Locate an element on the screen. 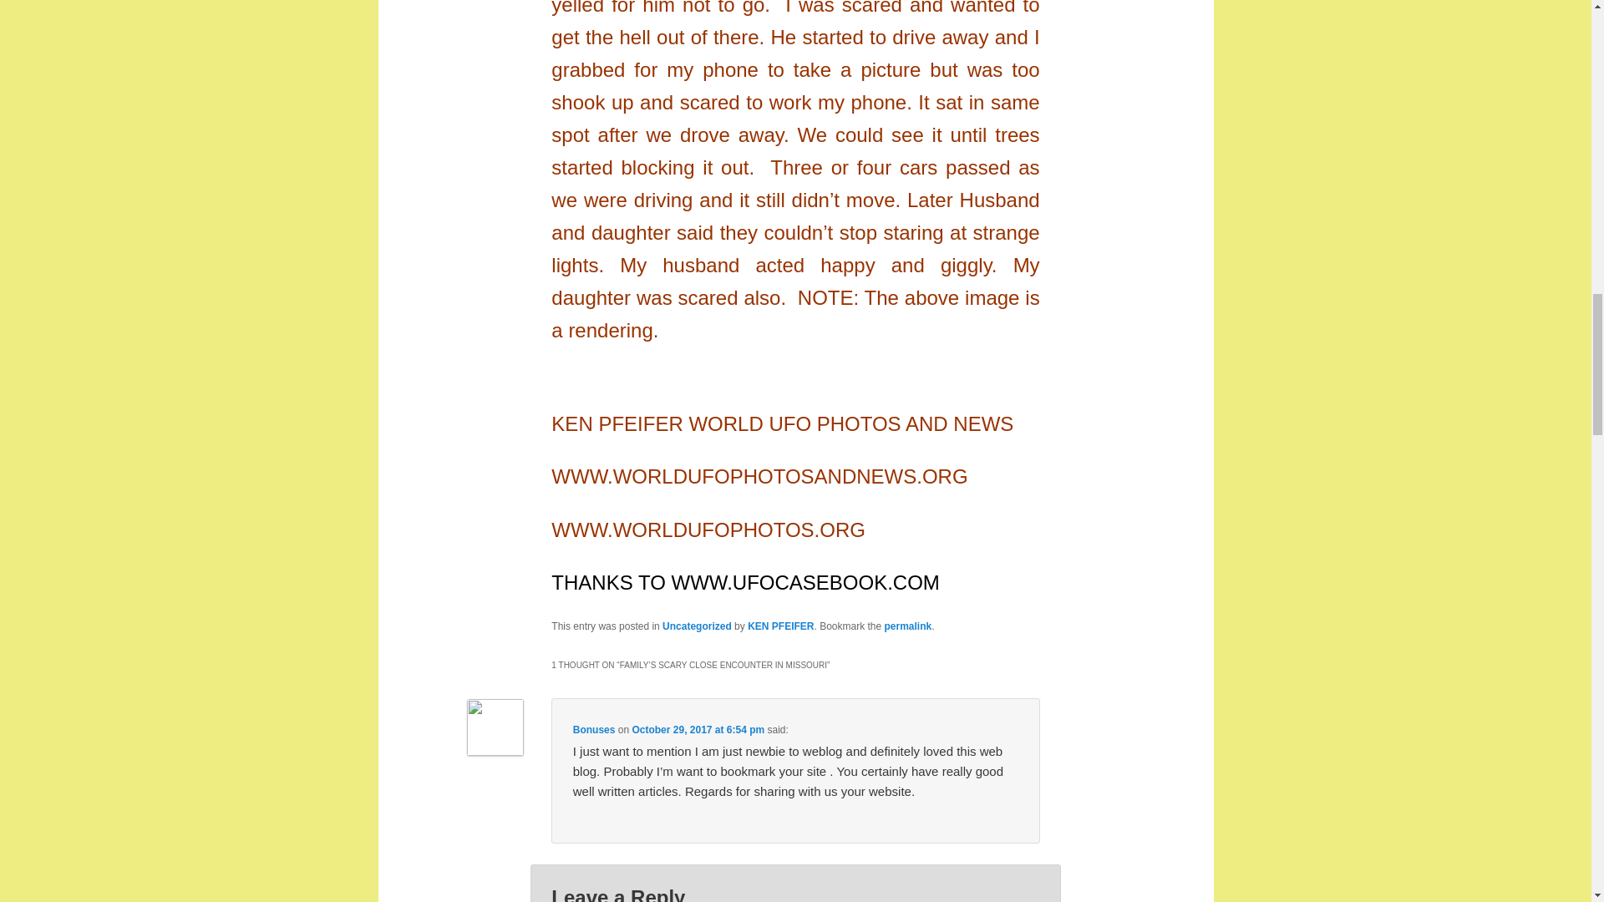  KEN PFEIFER is located at coordinates (780, 626).